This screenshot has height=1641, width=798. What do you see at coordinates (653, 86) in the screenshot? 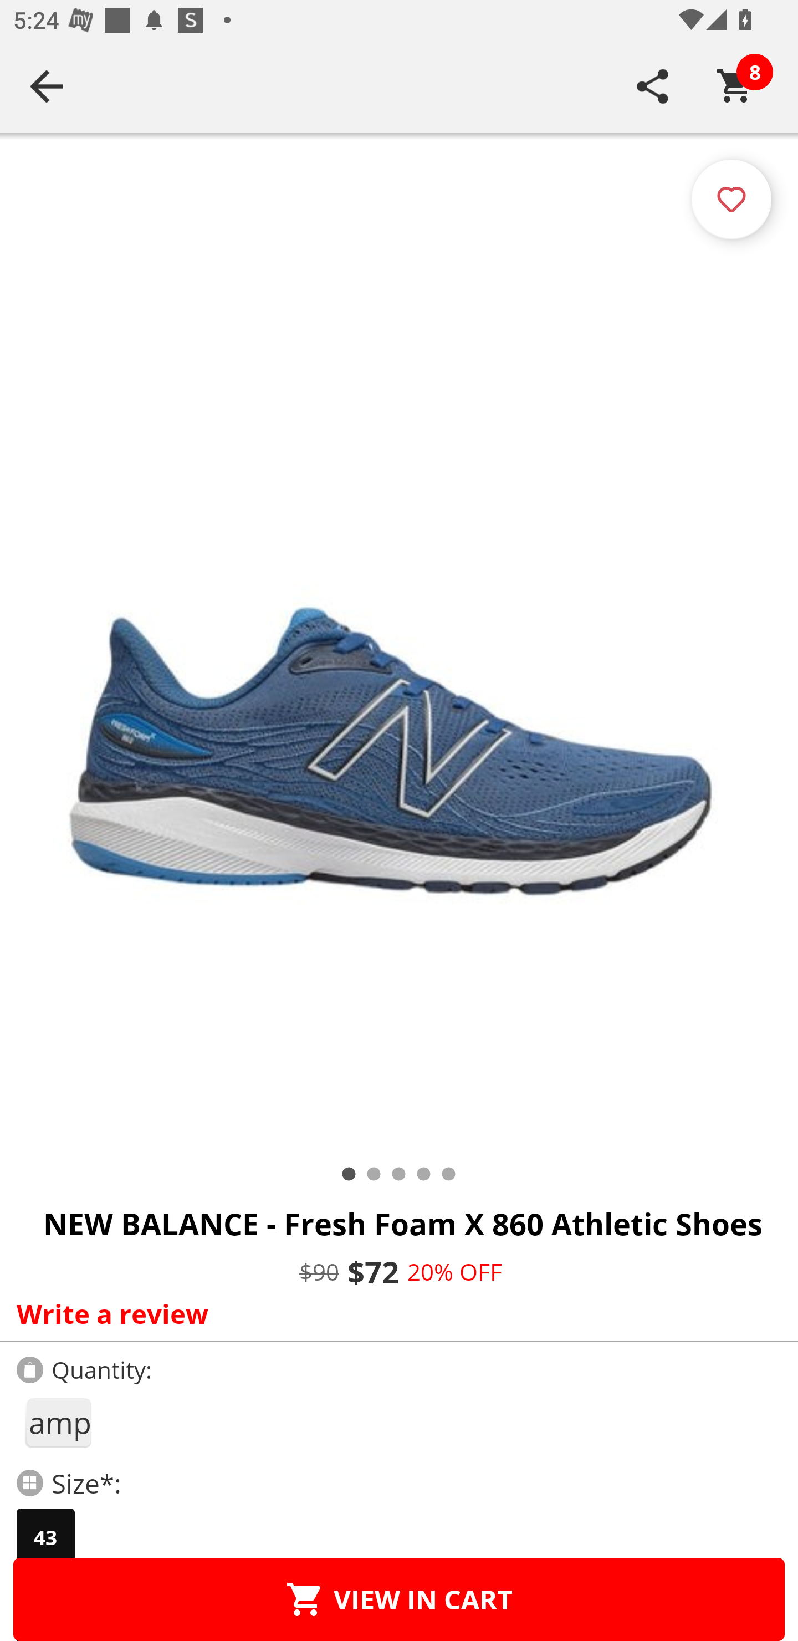
I see `SHARE` at bounding box center [653, 86].